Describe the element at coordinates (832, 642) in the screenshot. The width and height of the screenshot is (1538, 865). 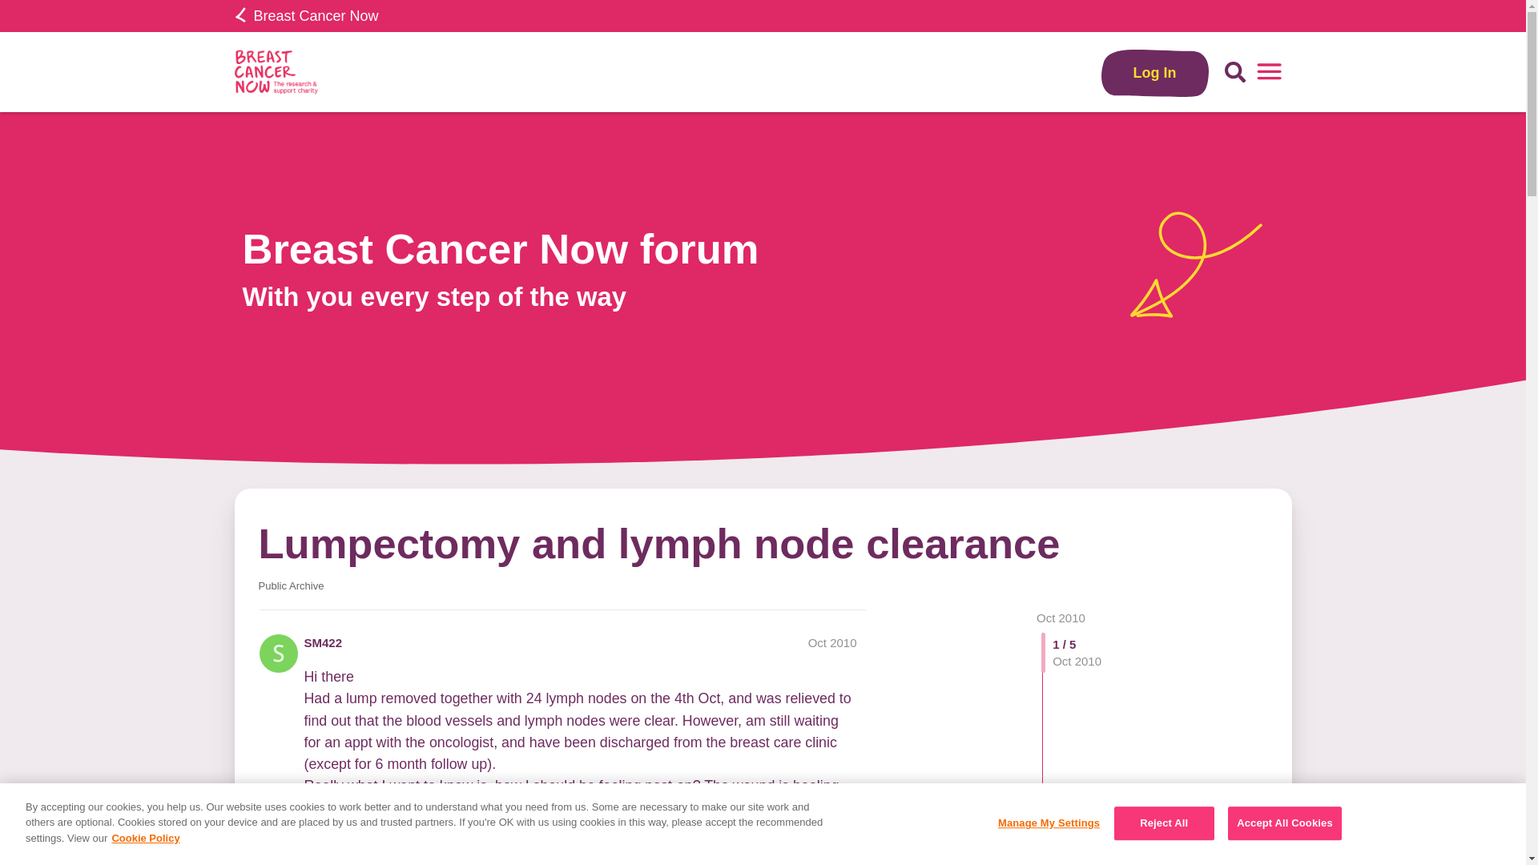
I see `Post date` at that location.